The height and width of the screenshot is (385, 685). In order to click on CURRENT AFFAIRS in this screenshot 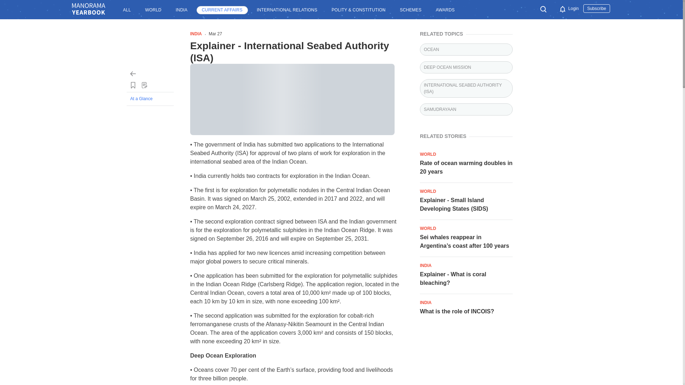, I will do `click(222, 10)`.